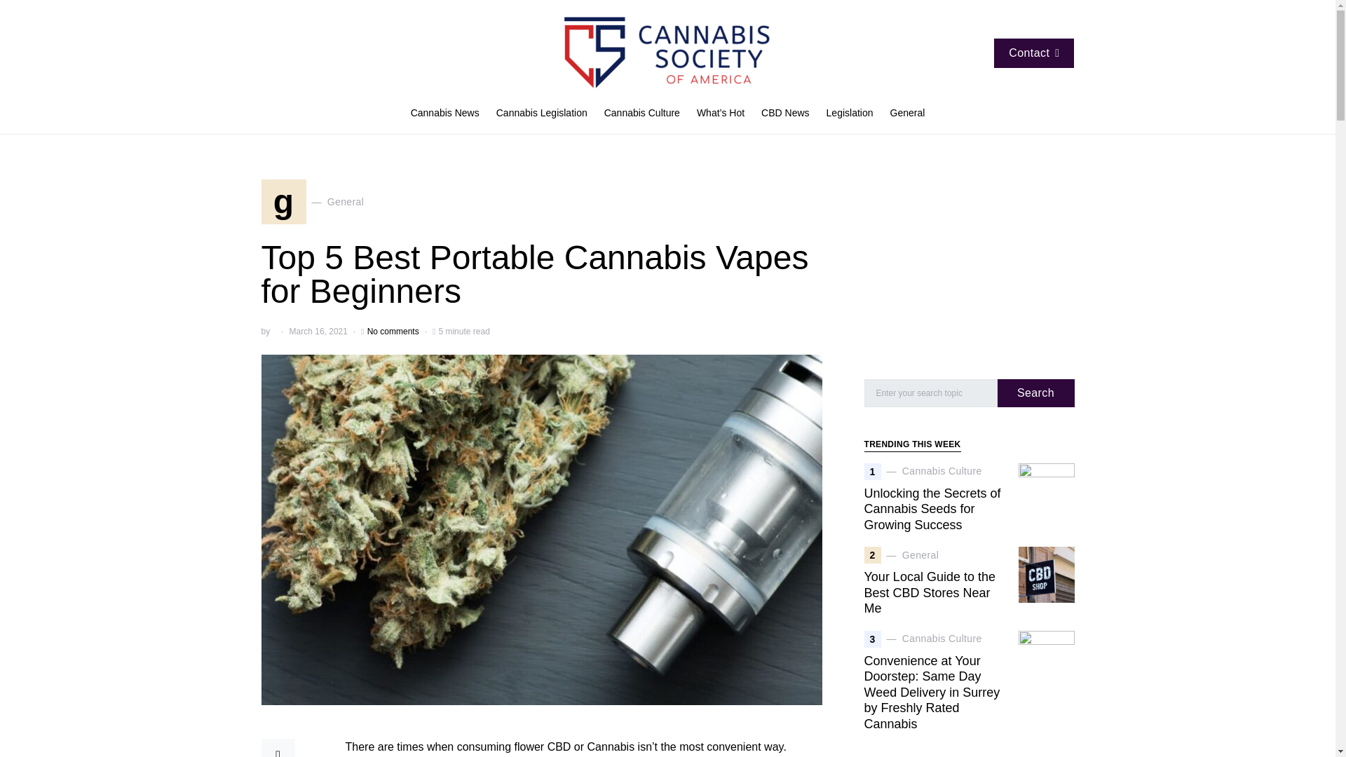 This screenshot has width=1346, height=757. I want to click on CBD News, so click(642, 114).